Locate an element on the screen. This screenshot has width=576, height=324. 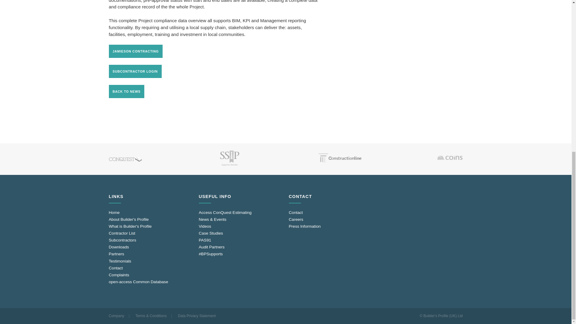
About Builder's Profile is located at coordinates (128, 219).